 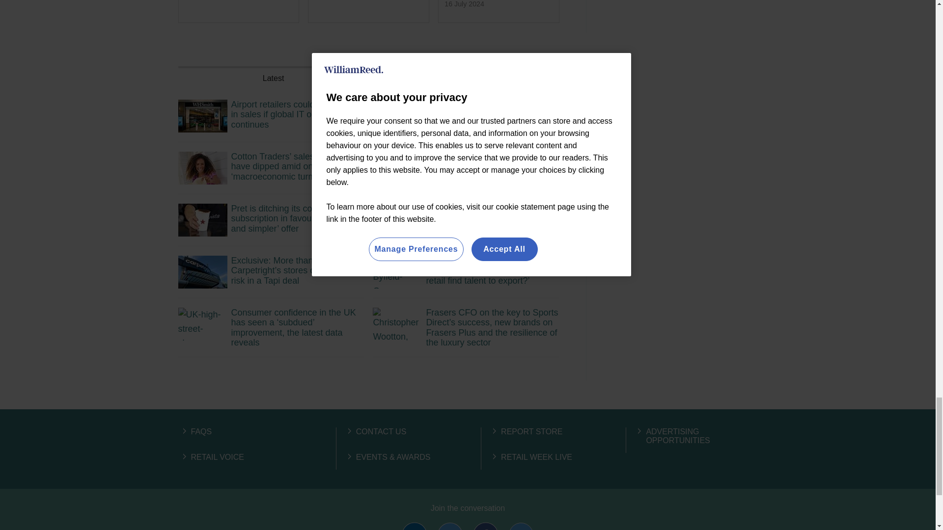 What do you see at coordinates (521, 526) in the screenshot?
I see `Connect with us on Instagram` at bounding box center [521, 526].